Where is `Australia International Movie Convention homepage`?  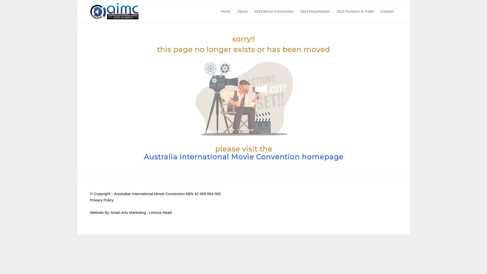
Australia International Movie Convention homepage is located at coordinates (243, 157).